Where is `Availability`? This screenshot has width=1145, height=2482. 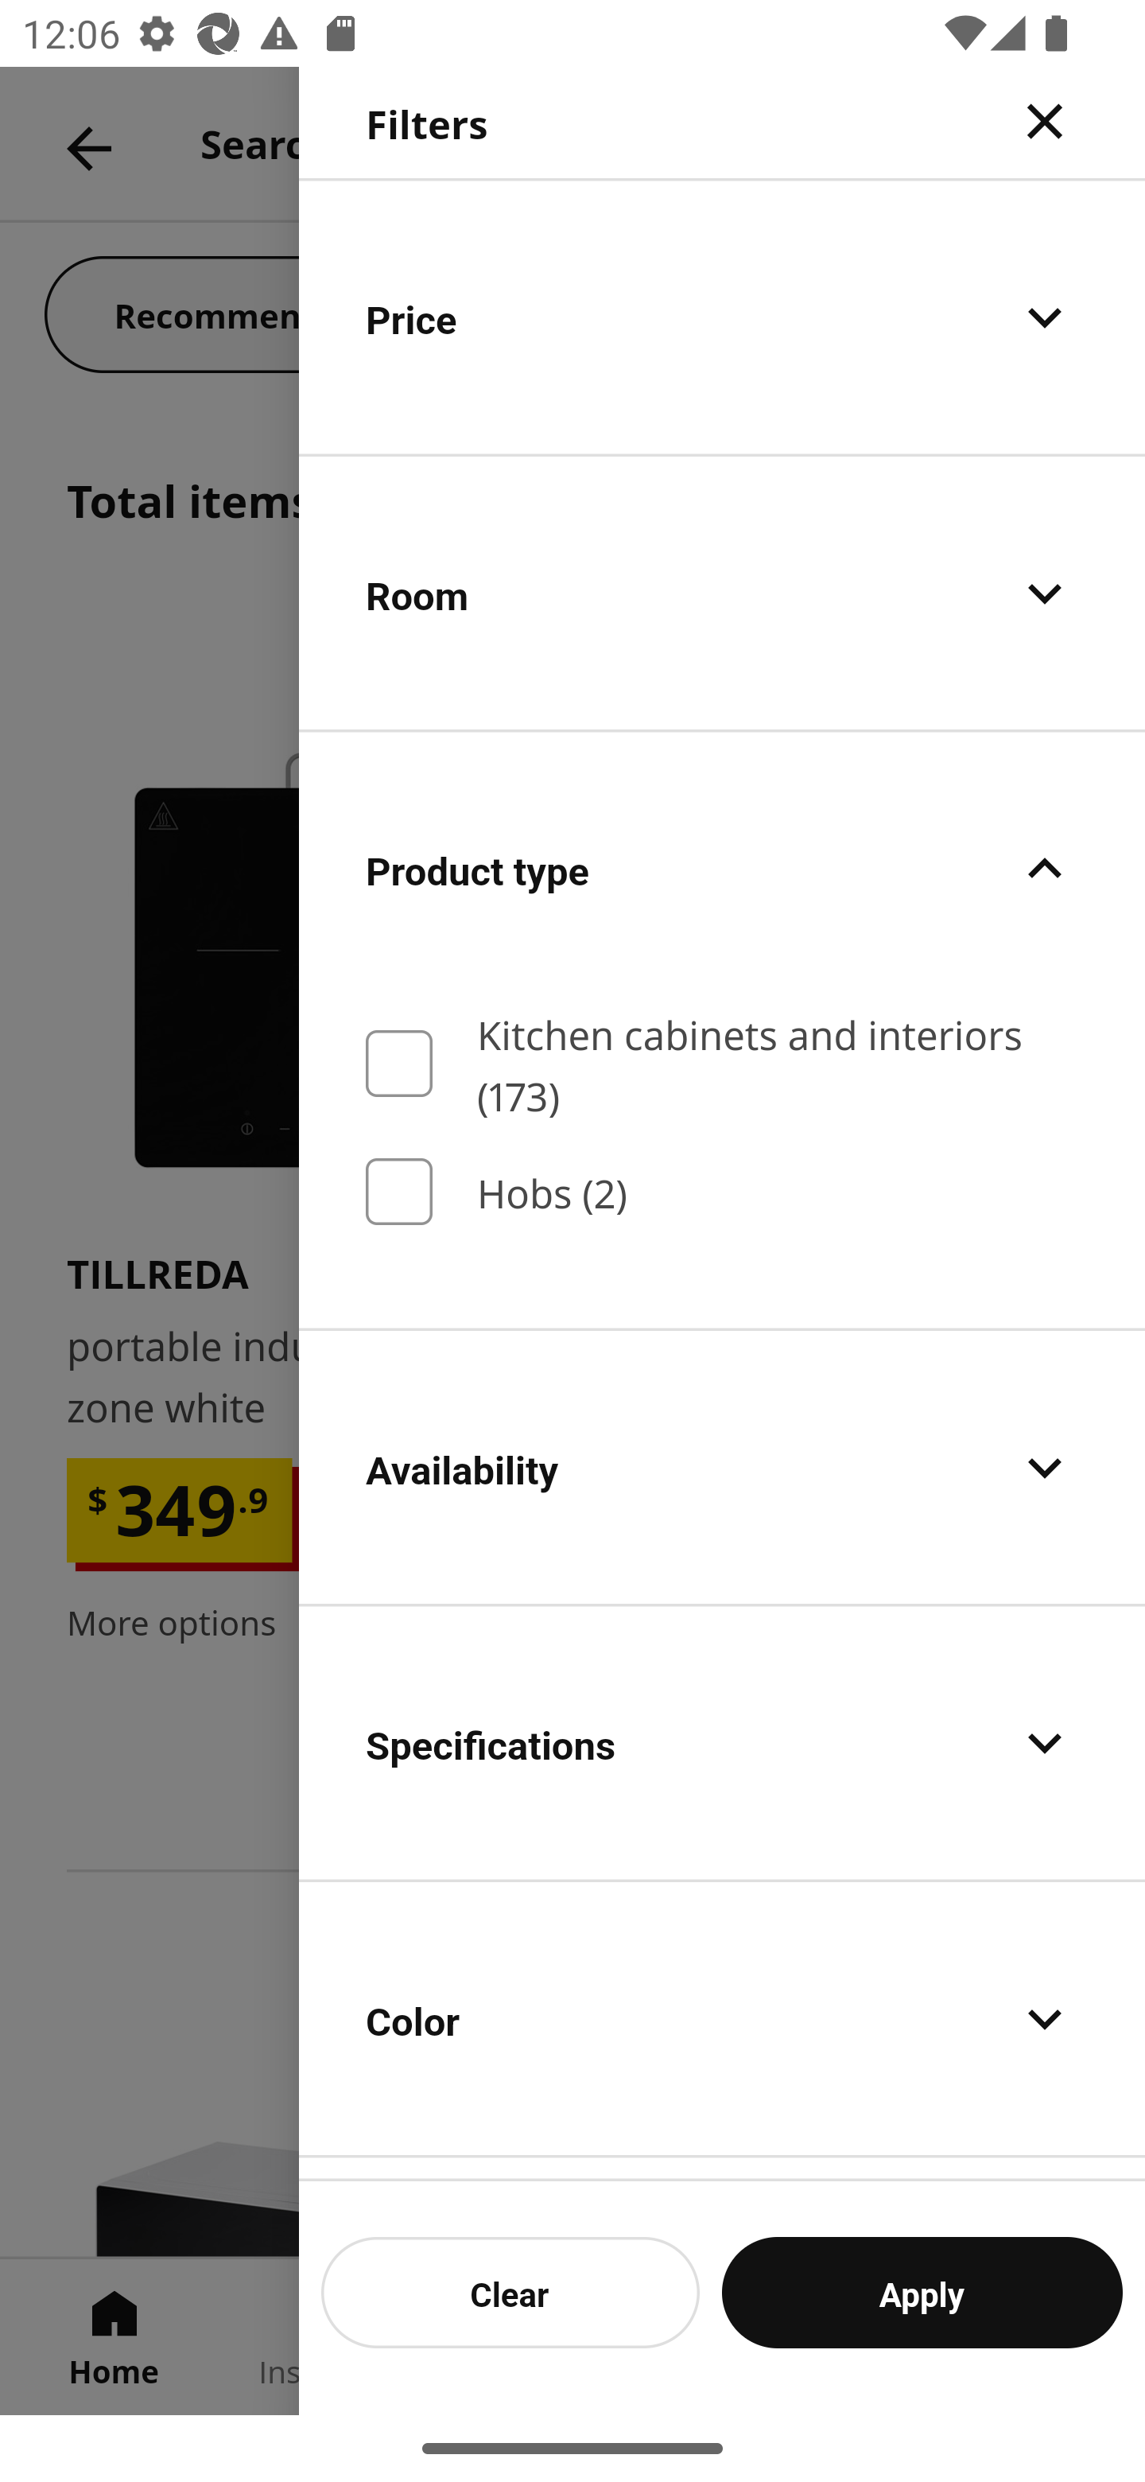
Availability is located at coordinates (722, 1468).